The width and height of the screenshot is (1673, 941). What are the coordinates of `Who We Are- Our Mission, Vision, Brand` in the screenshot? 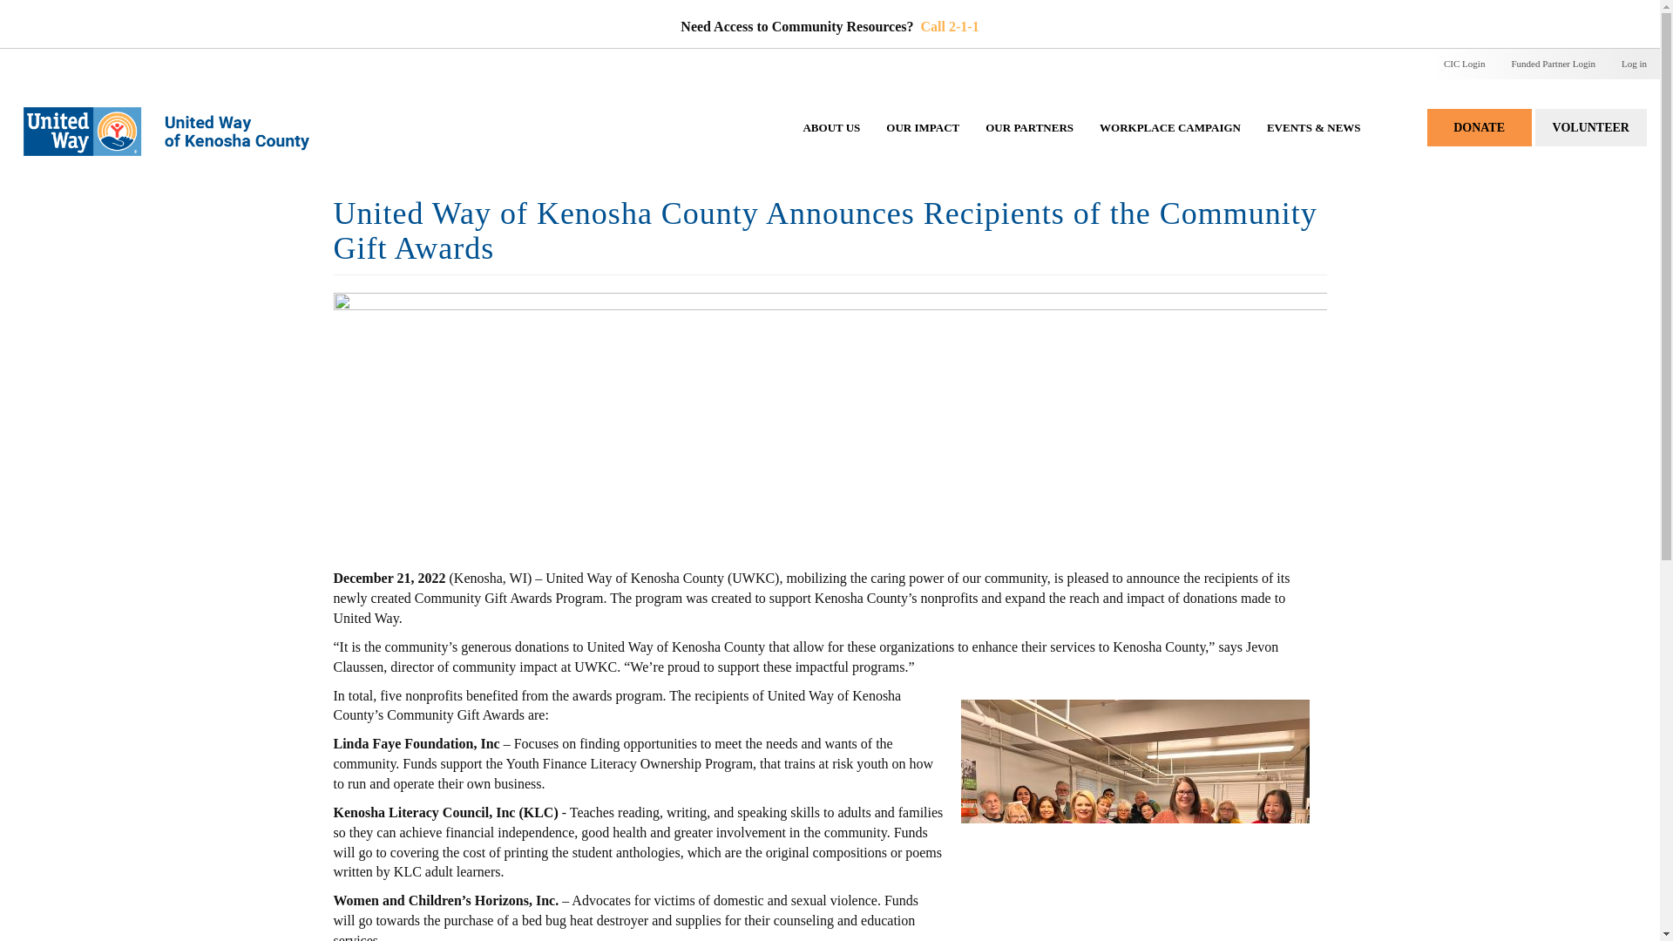 It's located at (831, 145).